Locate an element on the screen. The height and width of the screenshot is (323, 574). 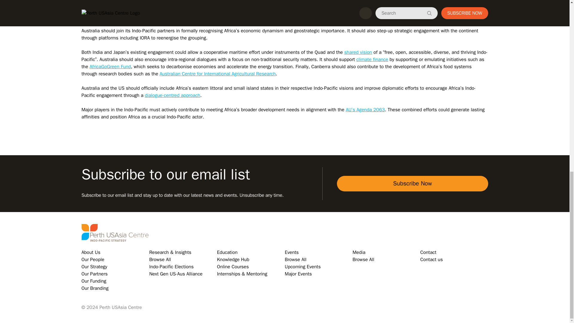
food consumption trends is located at coordinates (413, 9).